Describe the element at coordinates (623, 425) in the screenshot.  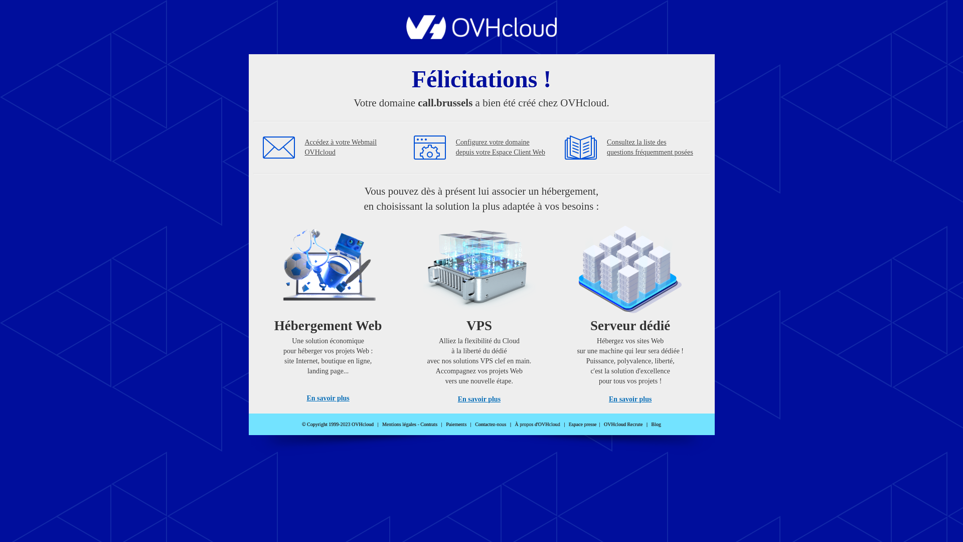
I see `OVHcloud Recrute` at that location.